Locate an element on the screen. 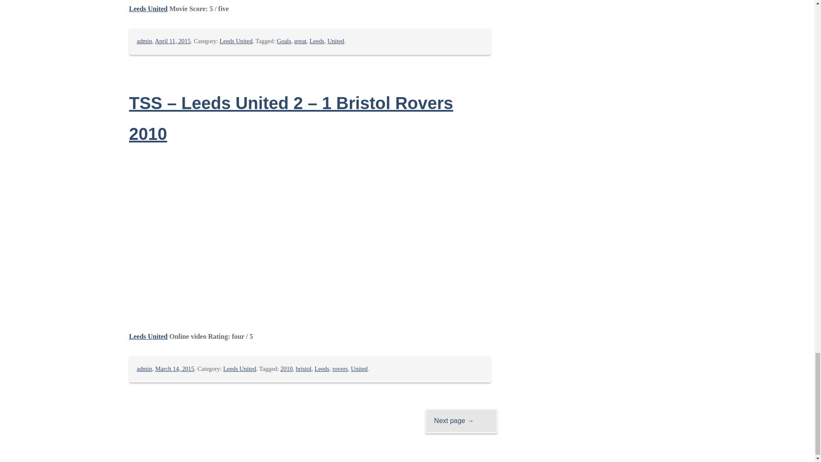 This screenshot has height=462, width=821. View all posts by admin is located at coordinates (145, 41).